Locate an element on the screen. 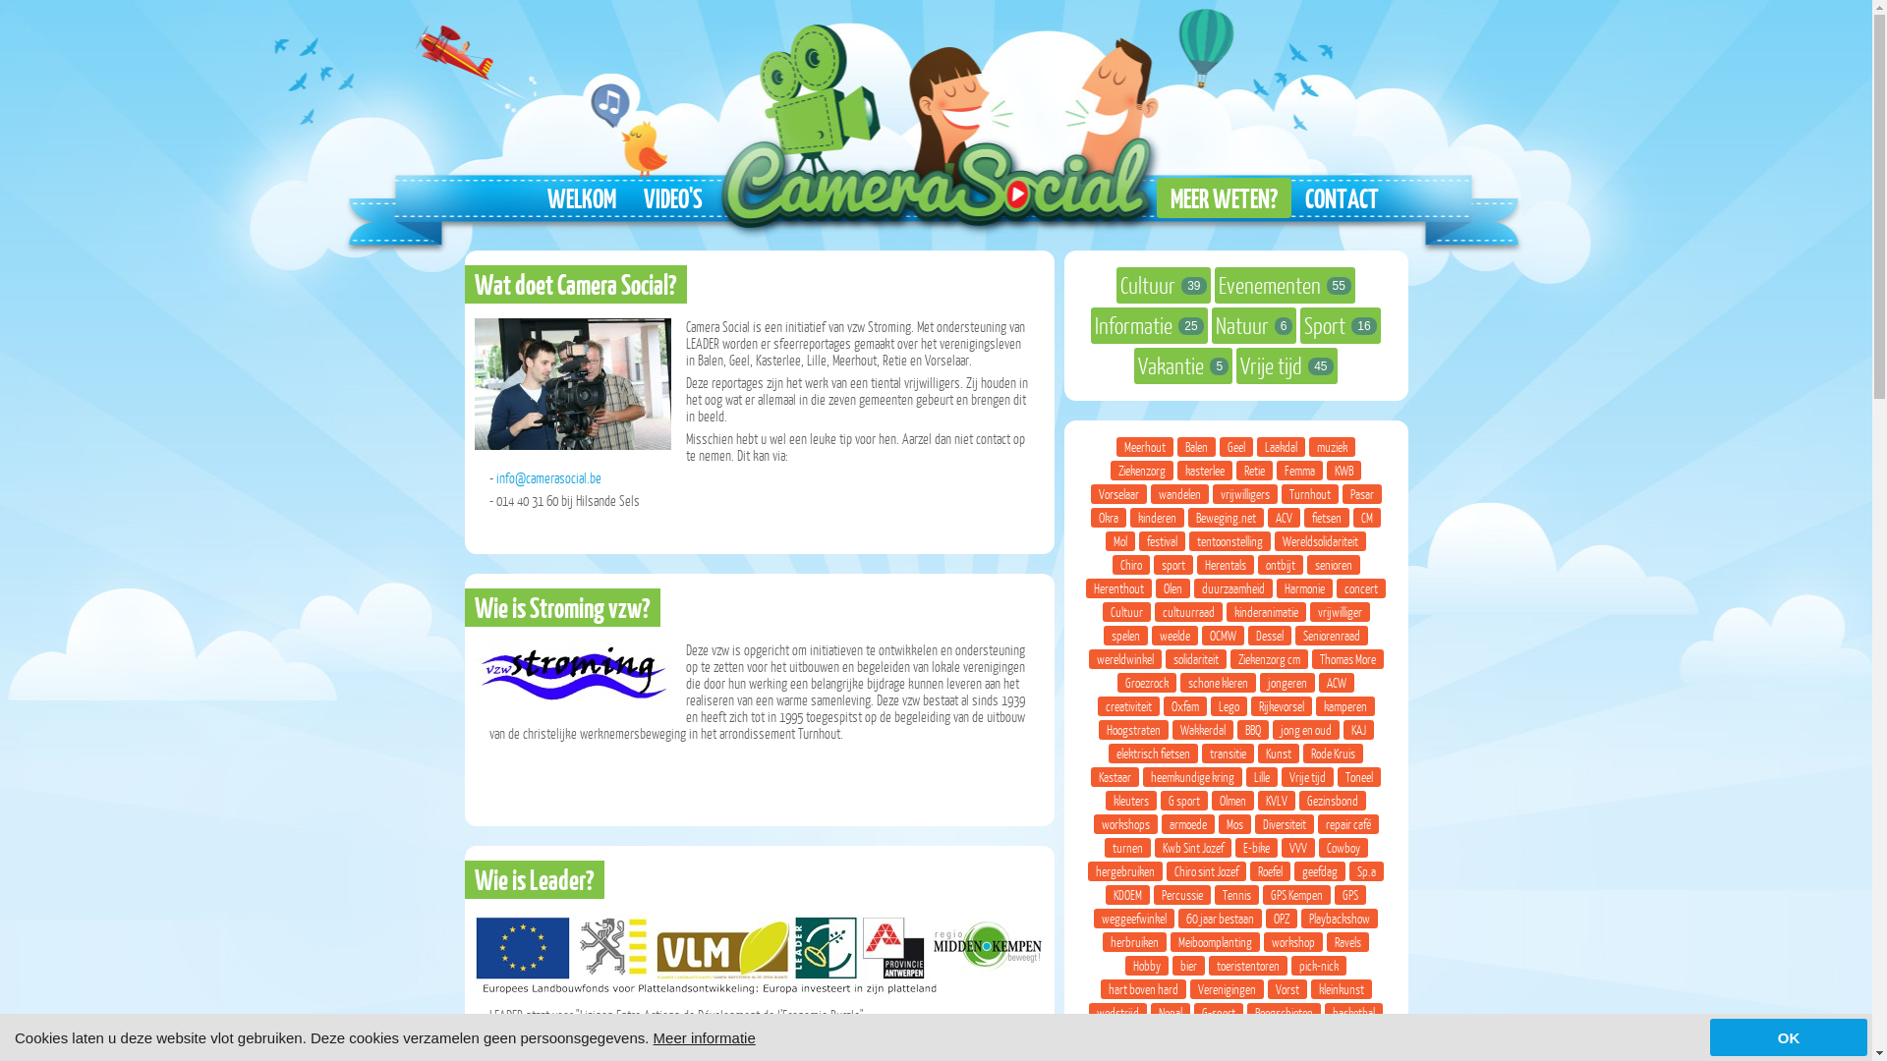  Turnhout is located at coordinates (1310, 494).